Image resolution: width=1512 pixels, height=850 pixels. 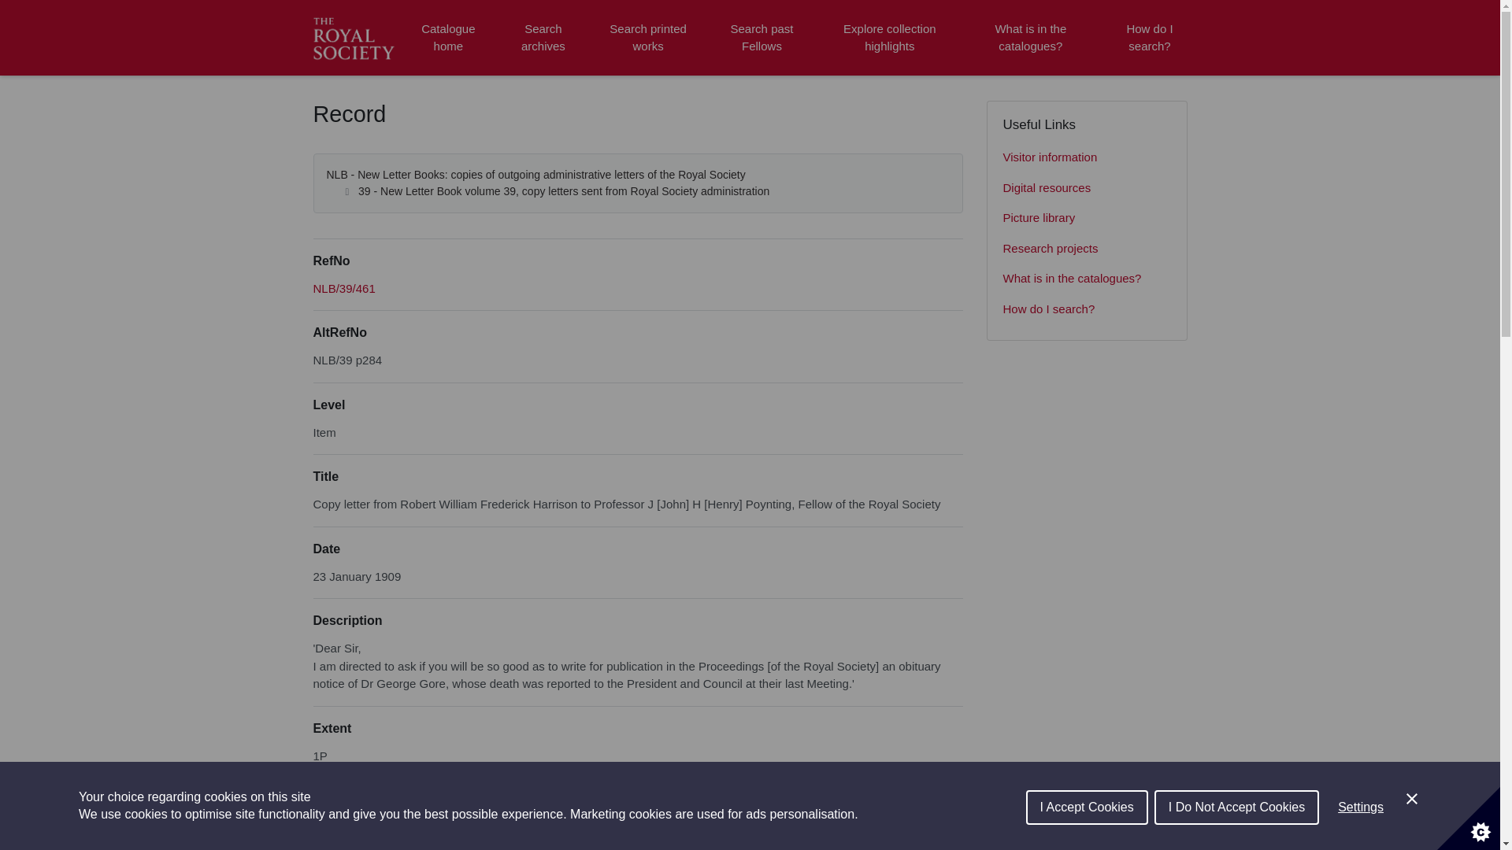 I want to click on Research projects, so click(x=1087, y=249).